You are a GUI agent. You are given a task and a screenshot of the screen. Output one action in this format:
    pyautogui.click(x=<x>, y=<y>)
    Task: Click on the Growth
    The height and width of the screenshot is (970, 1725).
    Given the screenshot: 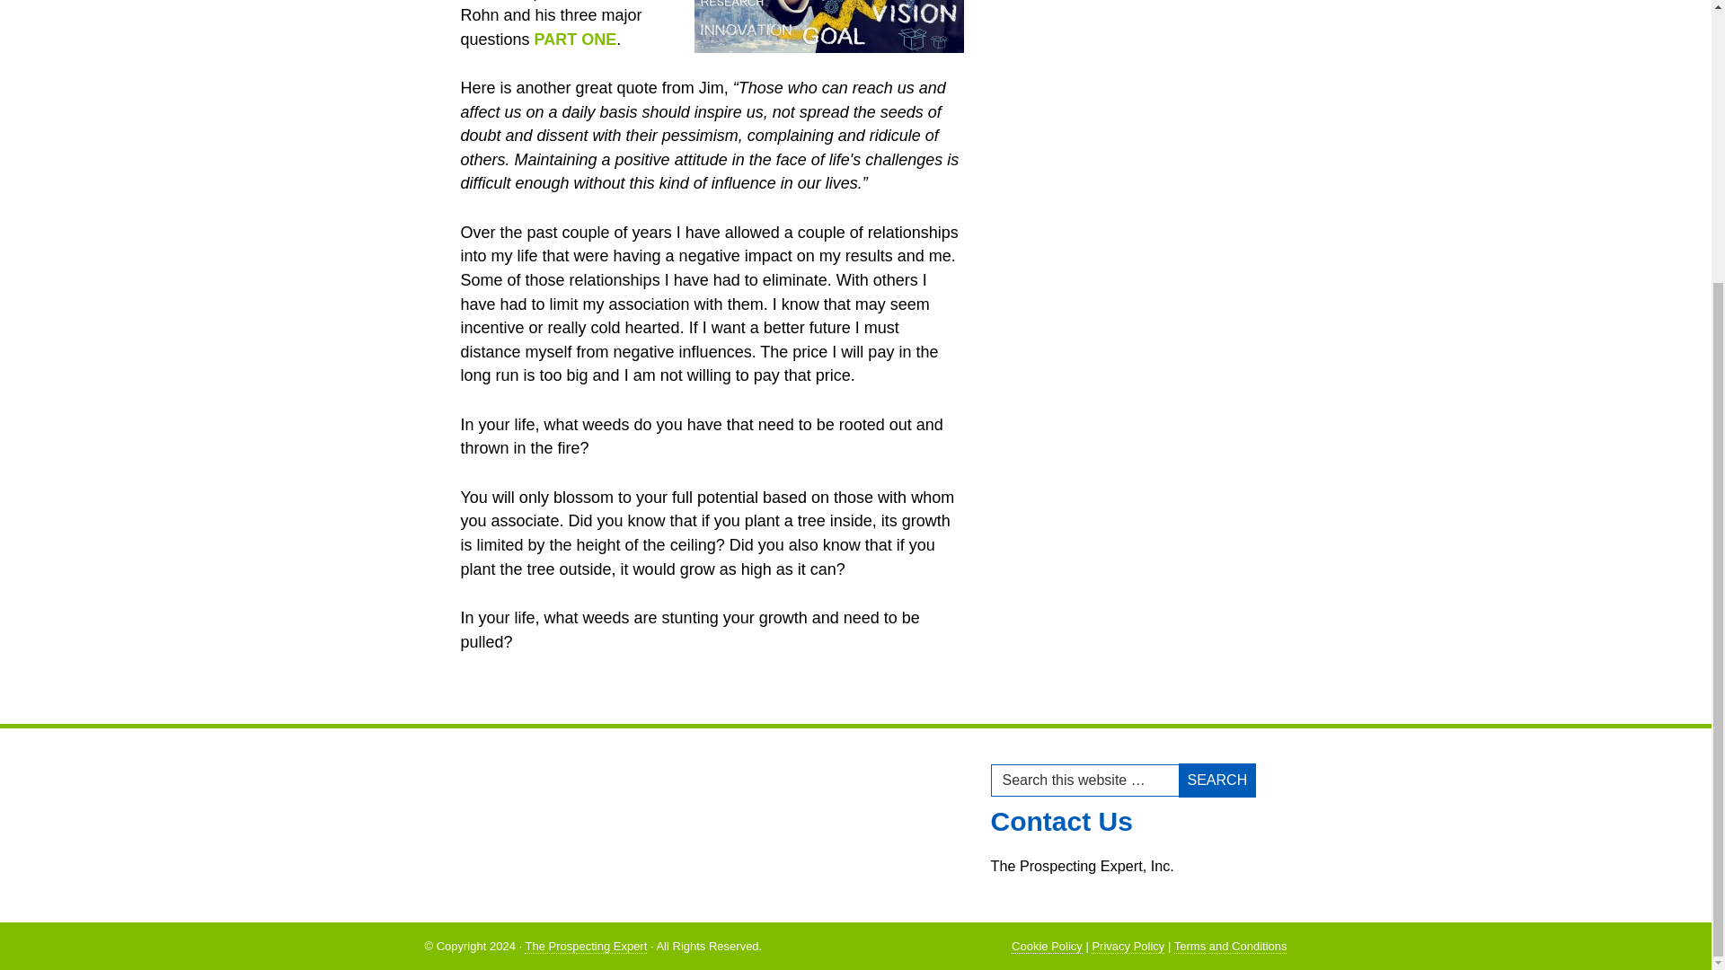 What is the action you would take?
    pyautogui.click(x=827, y=27)
    